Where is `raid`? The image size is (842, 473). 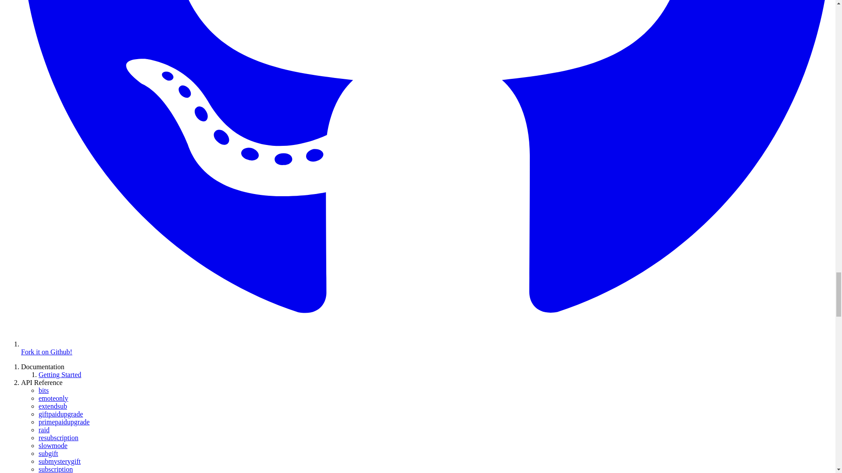
raid is located at coordinates (44, 430).